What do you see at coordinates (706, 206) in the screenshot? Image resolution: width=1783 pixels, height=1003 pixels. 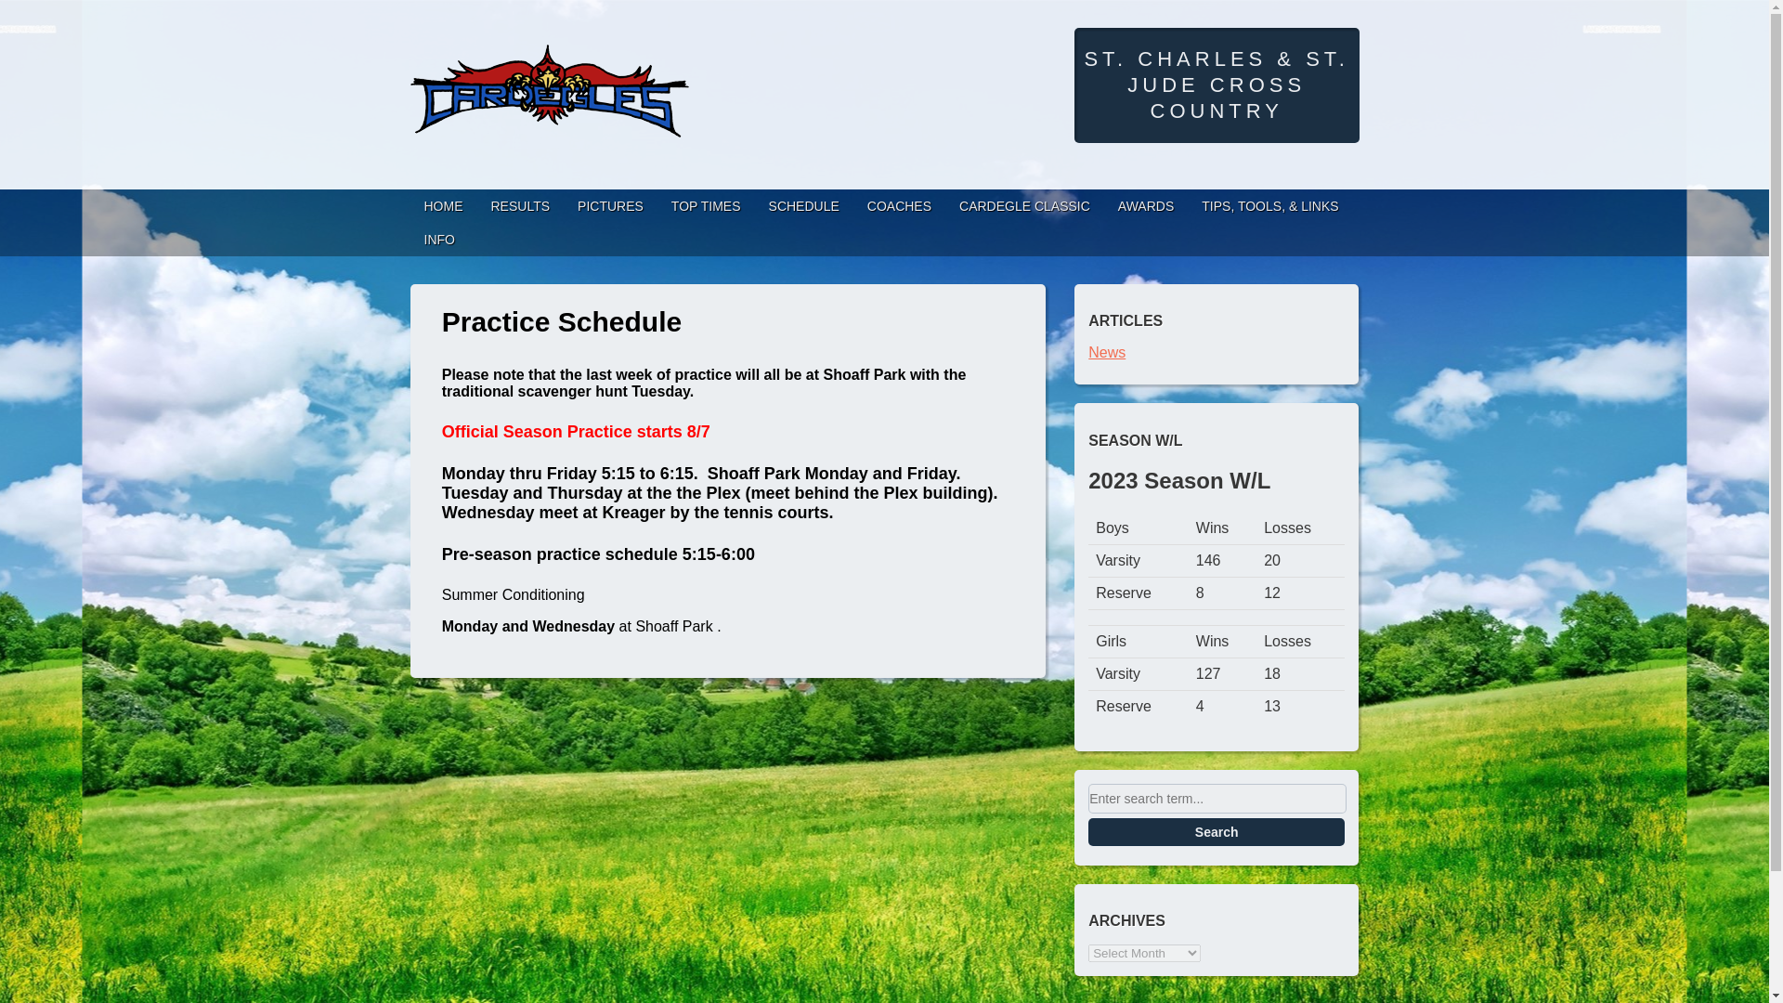 I see `TOP TIMES` at bounding box center [706, 206].